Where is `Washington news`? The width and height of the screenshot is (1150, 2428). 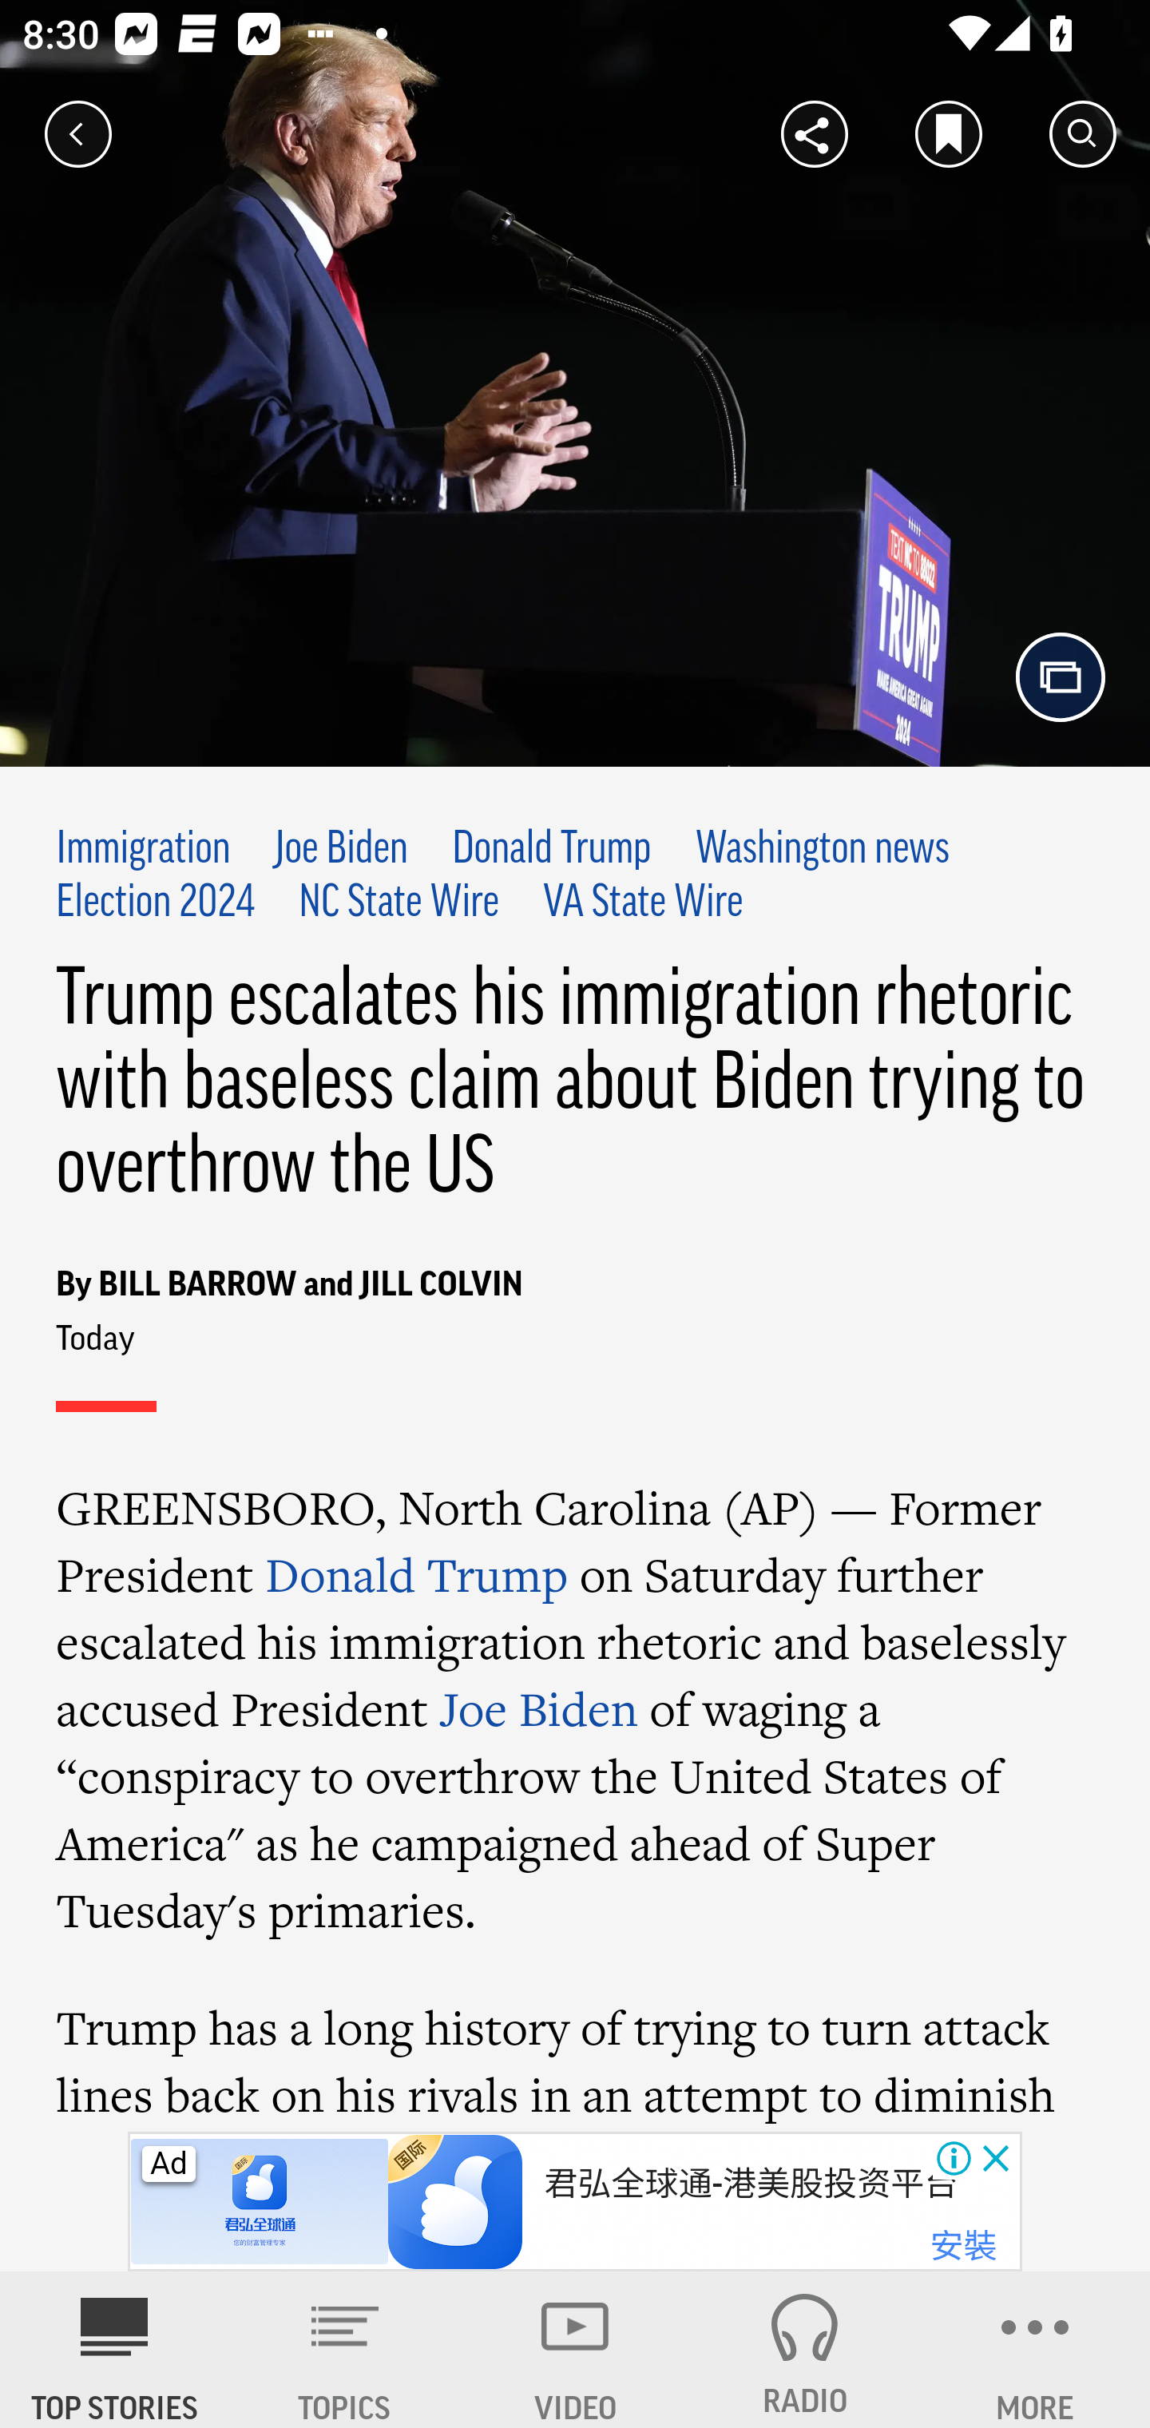 Washington news is located at coordinates (821, 851).